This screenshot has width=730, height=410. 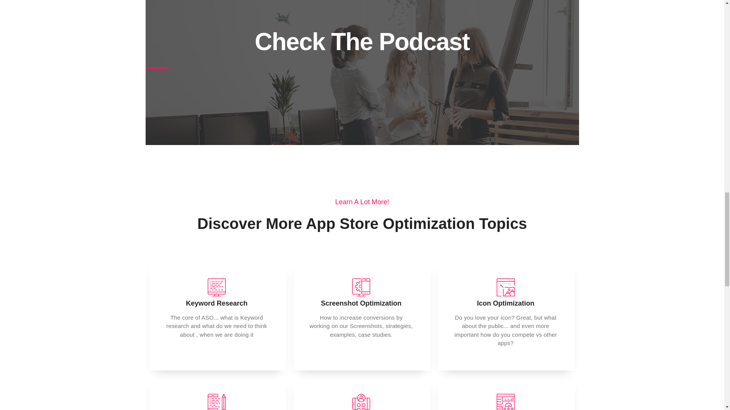 I want to click on 10.png, so click(x=361, y=287).